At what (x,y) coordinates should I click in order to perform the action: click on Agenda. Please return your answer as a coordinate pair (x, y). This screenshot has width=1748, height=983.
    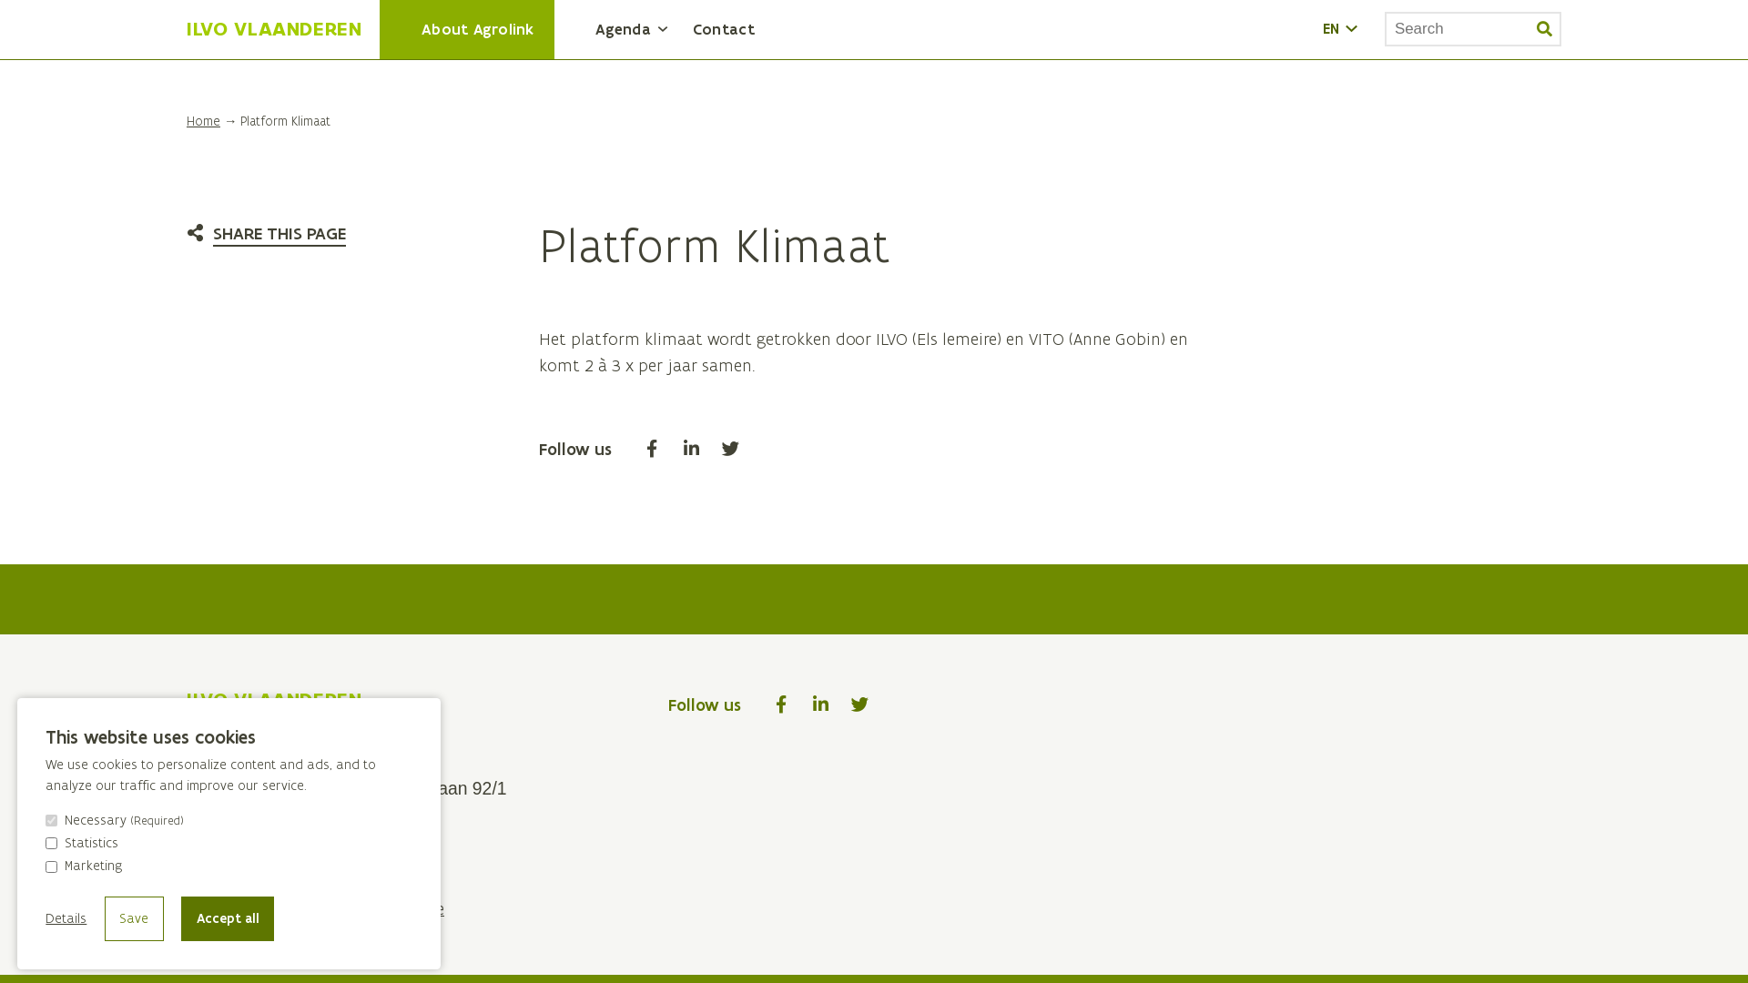
    Looking at the image, I should click on (633, 29).